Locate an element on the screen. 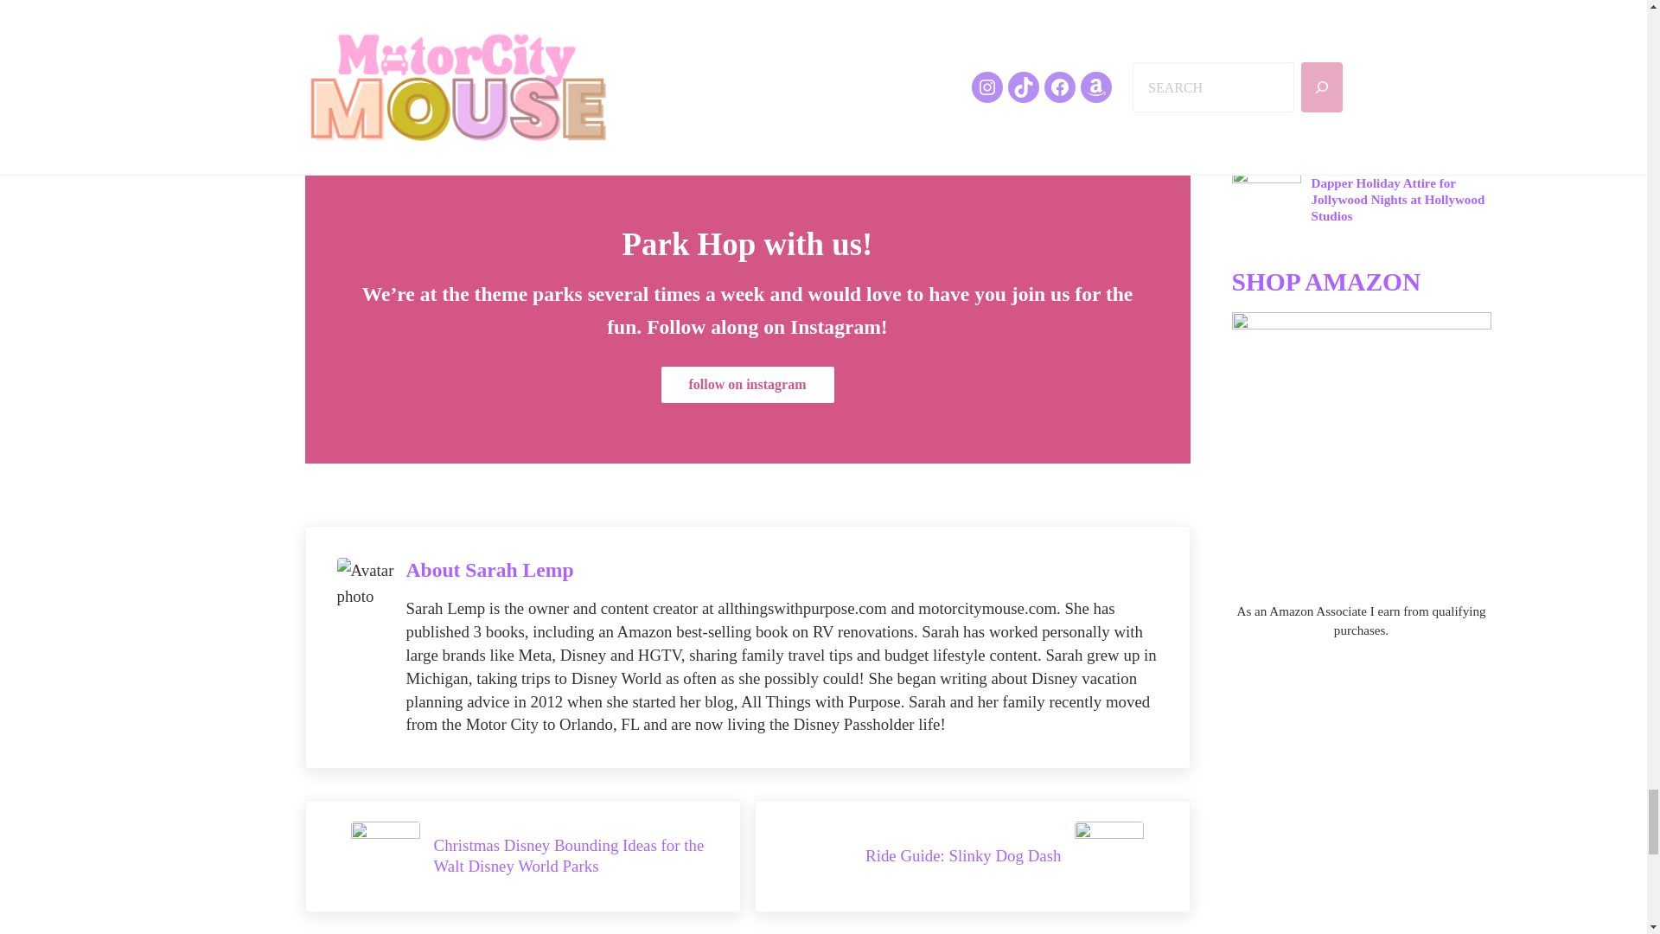 The width and height of the screenshot is (1660, 934). Share on Twitter is located at coordinates (450, 86).